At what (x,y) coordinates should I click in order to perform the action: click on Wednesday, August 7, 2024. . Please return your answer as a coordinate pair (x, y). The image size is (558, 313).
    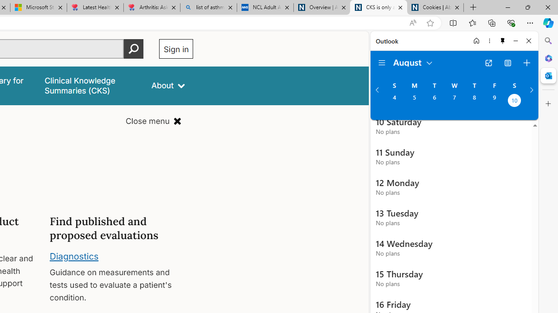
    Looking at the image, I should click on (454, 101).